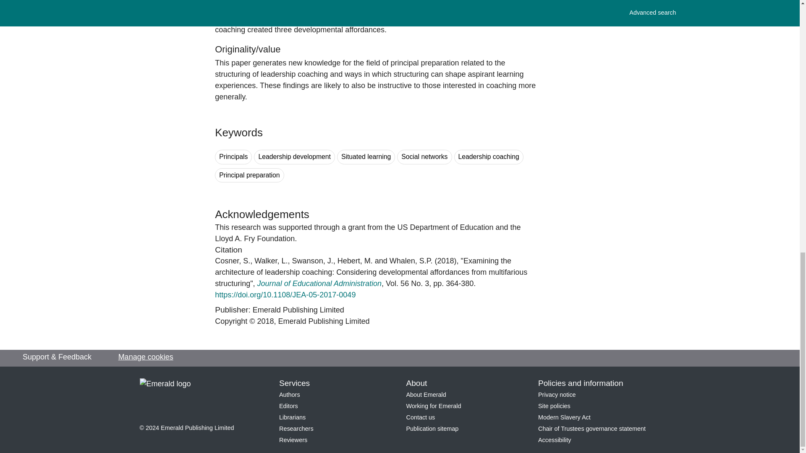  What do you see at coordinates (366, 157) in the screenshot?
I see `Search for keyword Situated learning` at bounding box center [366, 157].